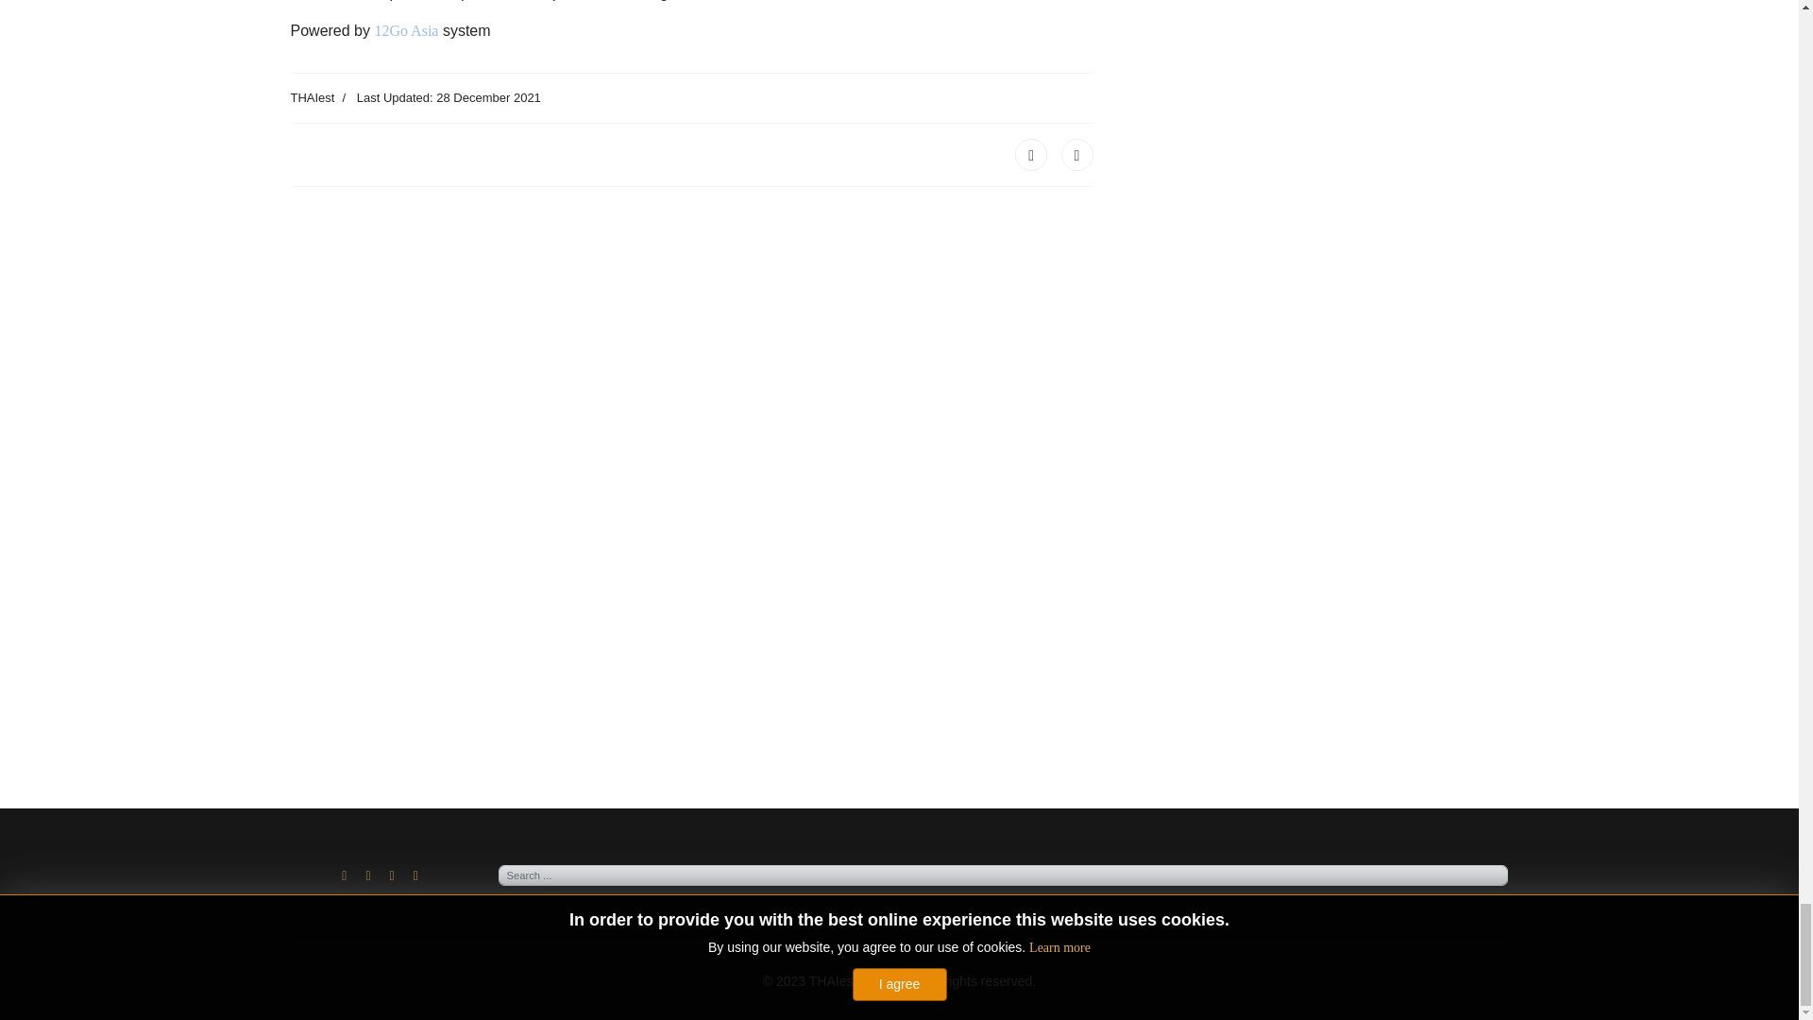  Describe the element at coordinates (1076, 155) in the screenshot. I see `Twitter` at that location.